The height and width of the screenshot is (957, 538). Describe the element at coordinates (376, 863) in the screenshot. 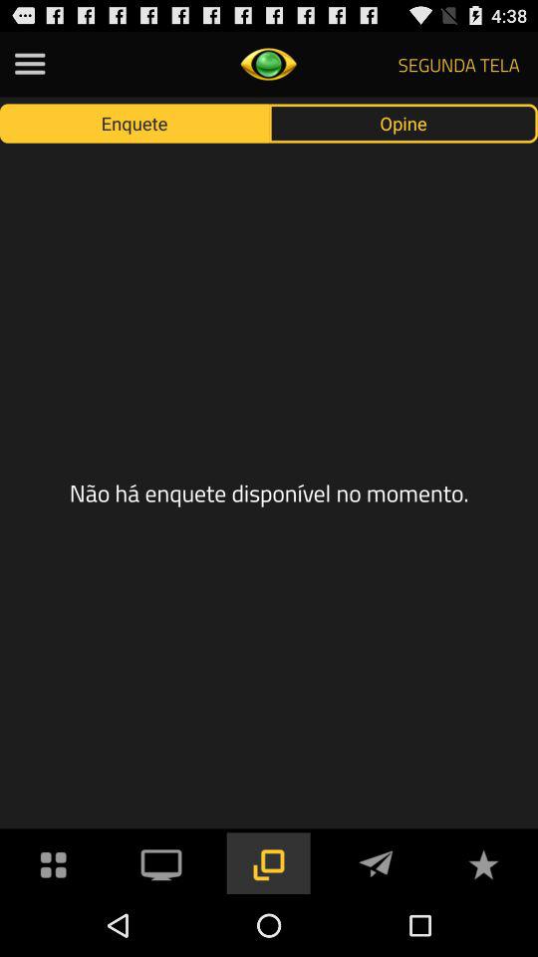

I see `message` at that location.